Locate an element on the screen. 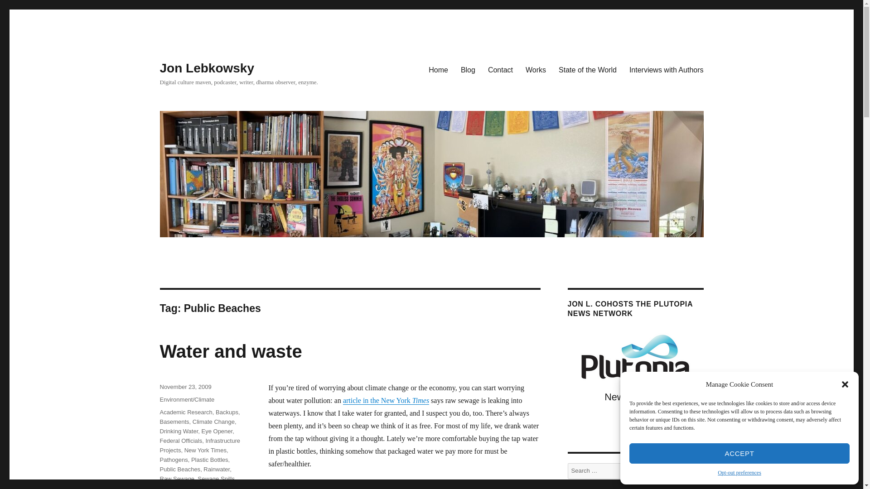 The height and width of the screenshot is (489, 870). Drinking Water is located at coordinates (179, 431).